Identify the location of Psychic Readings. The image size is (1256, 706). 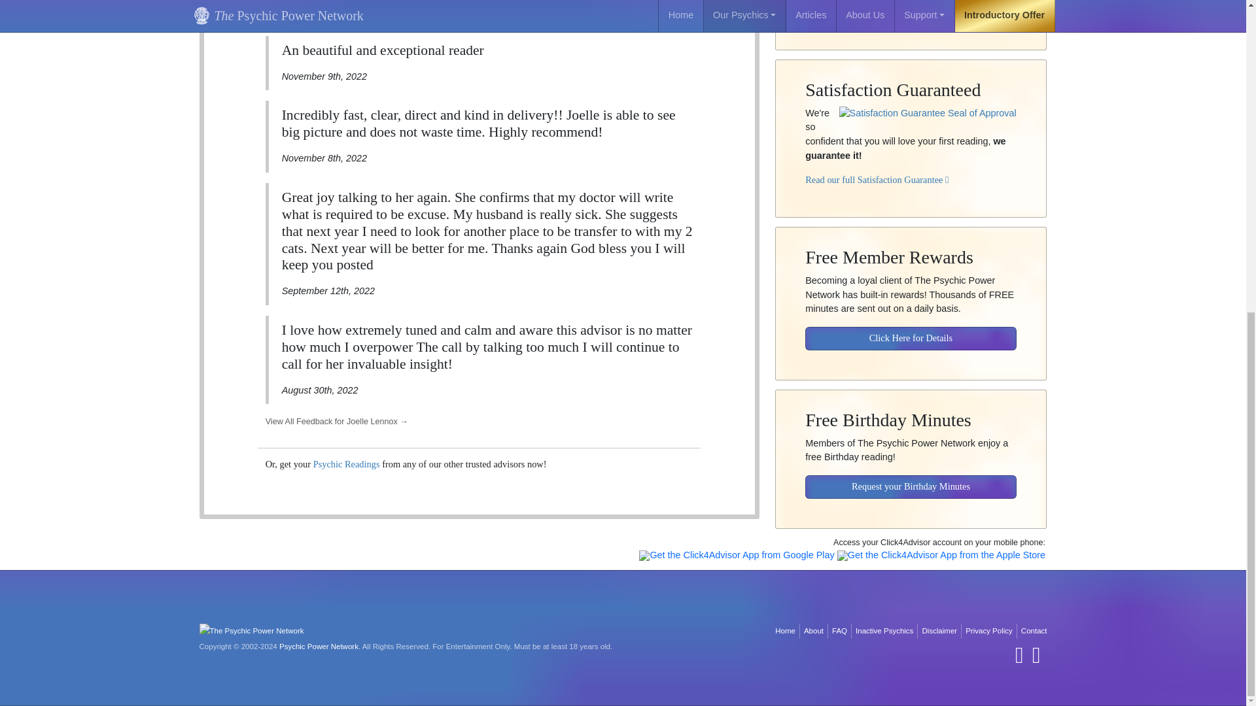
(347, 464).